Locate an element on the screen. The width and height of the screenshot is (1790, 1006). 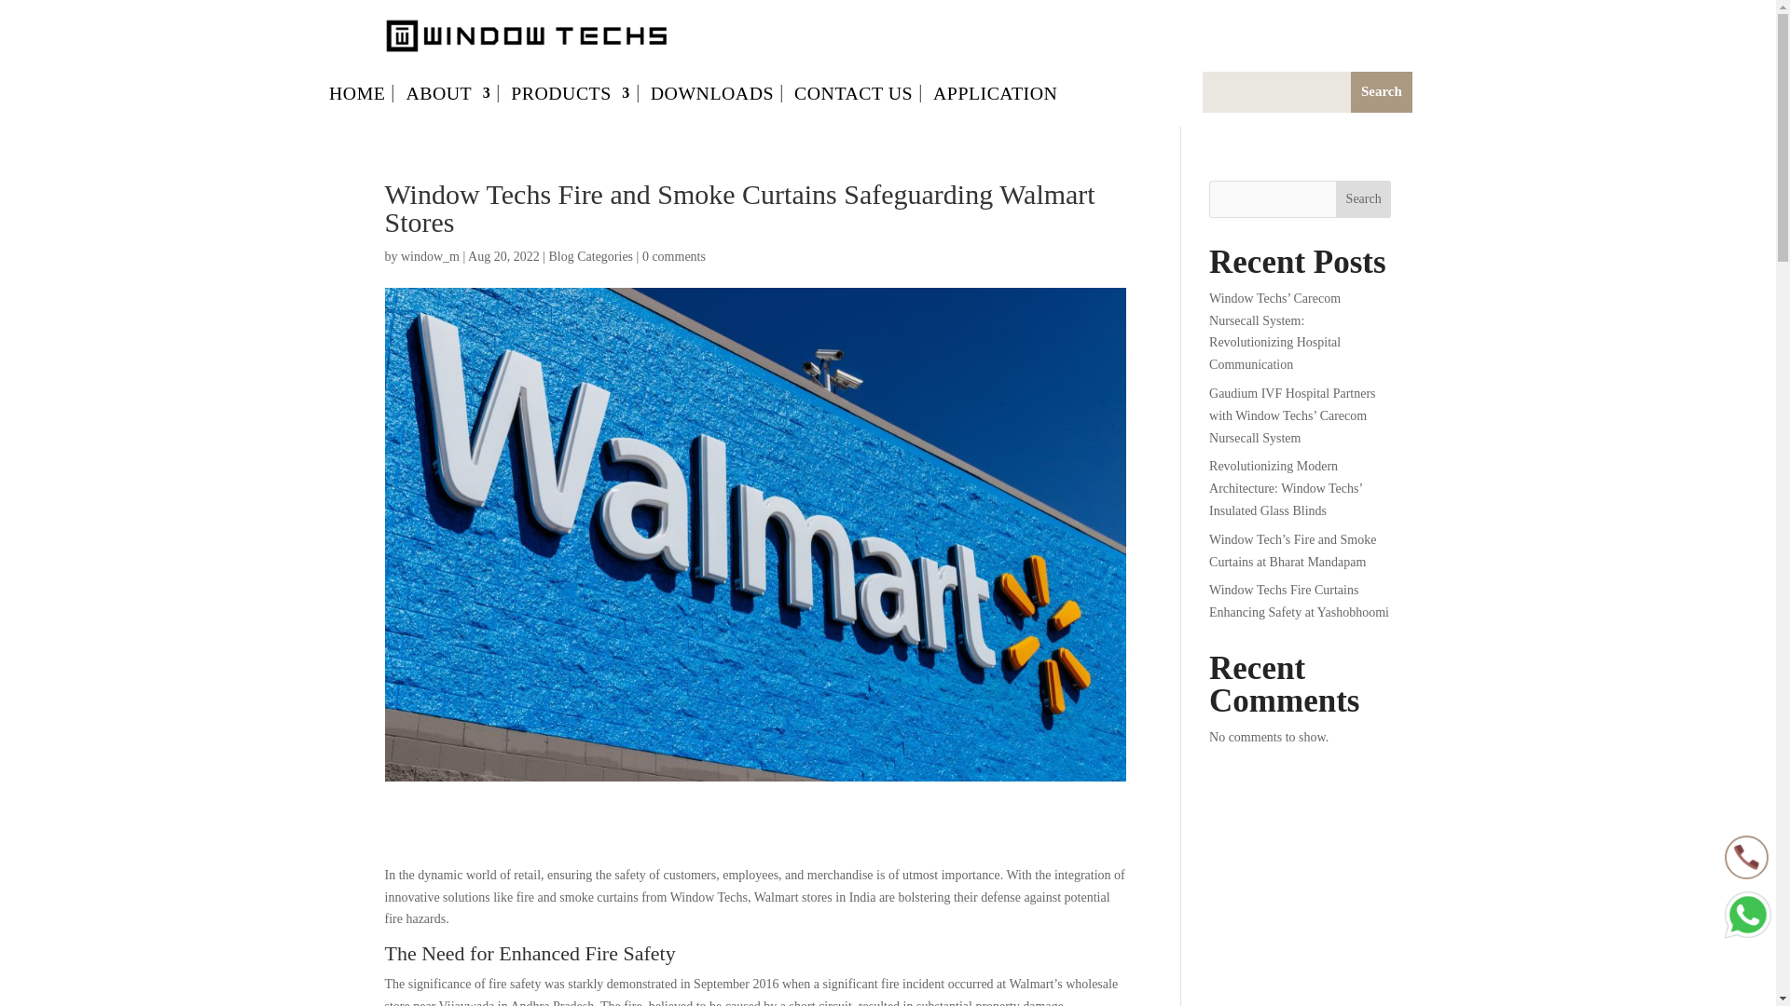
logo is located at coordinates (527, 35).